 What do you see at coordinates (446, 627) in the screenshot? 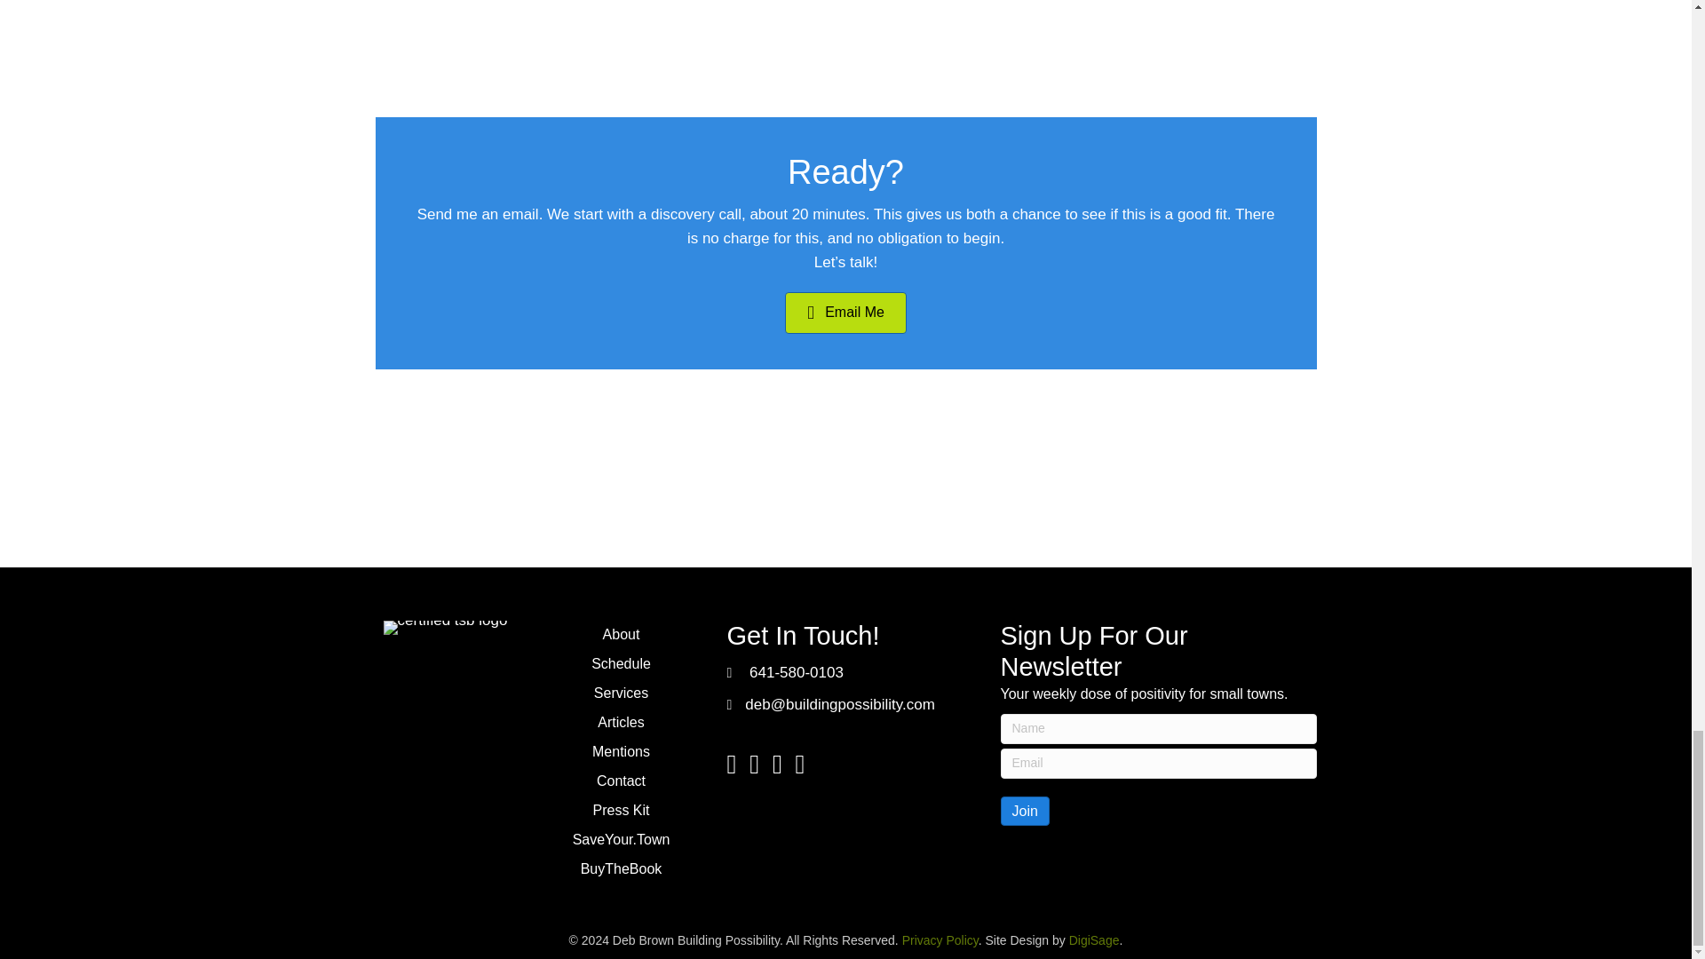
I see `certified-tsb-iowa-logo` at bounding box center [446, 627].